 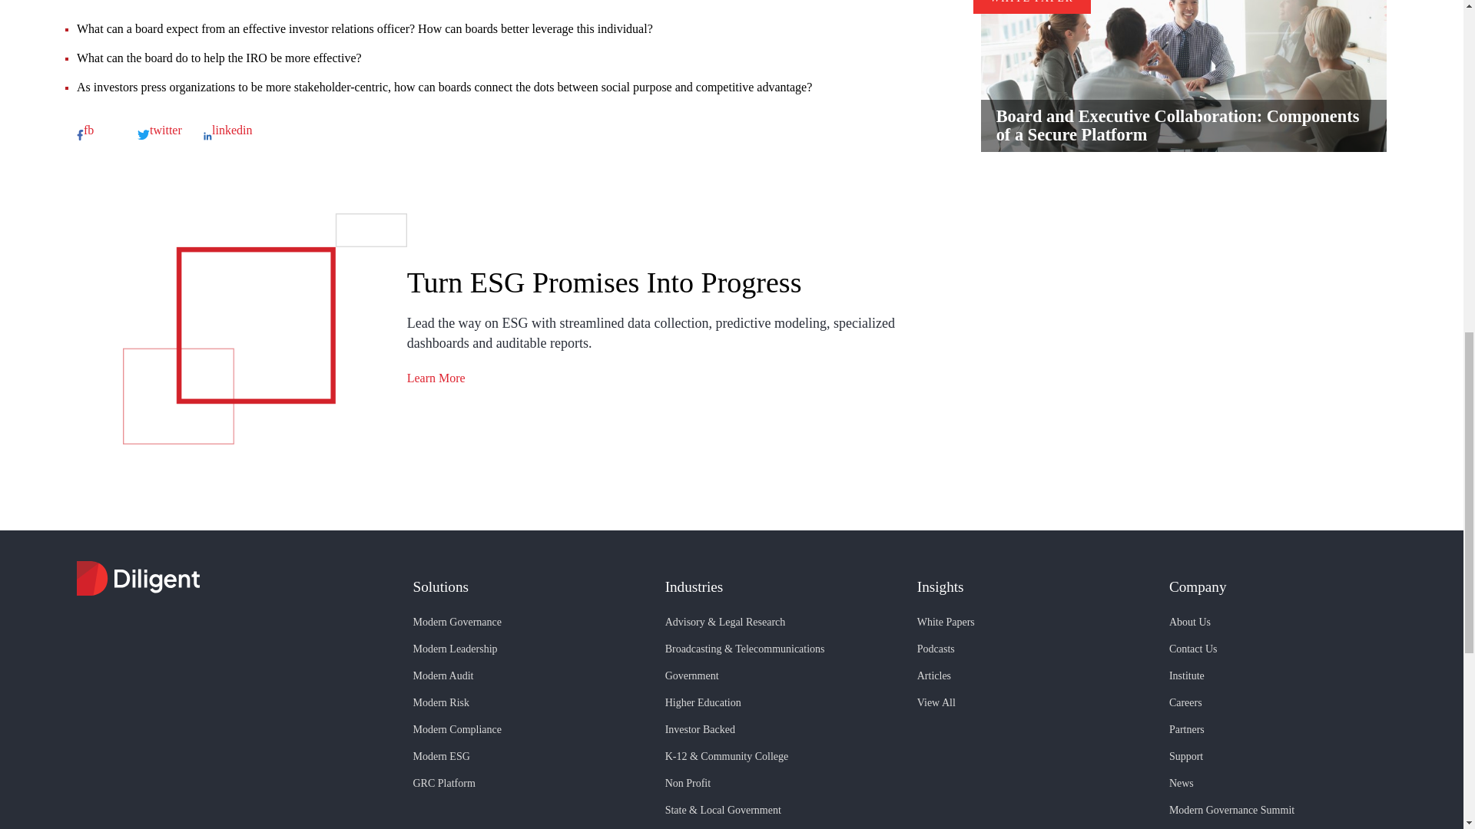 I want to click on FooterLogo, so click(x=234, y=580).